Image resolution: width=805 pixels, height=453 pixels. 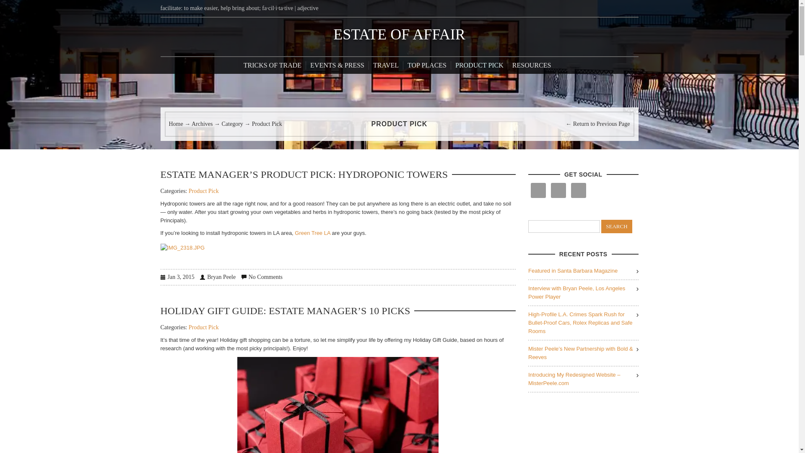 I want to click on Bryan Peele, so click(x=218, y=277).